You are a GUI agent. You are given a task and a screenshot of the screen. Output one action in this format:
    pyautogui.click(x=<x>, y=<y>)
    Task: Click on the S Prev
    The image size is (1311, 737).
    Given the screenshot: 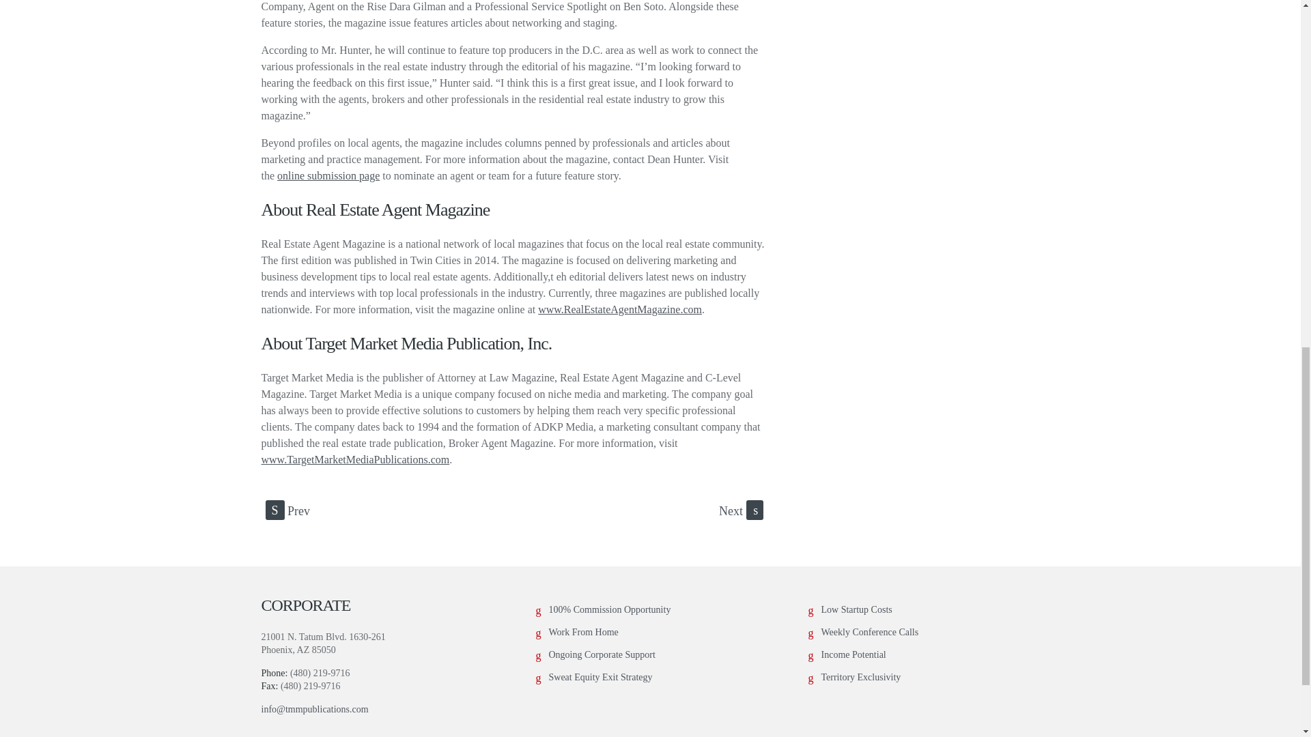 What is the action you would take?
    pyautogui.click(x=287, y=510)
    